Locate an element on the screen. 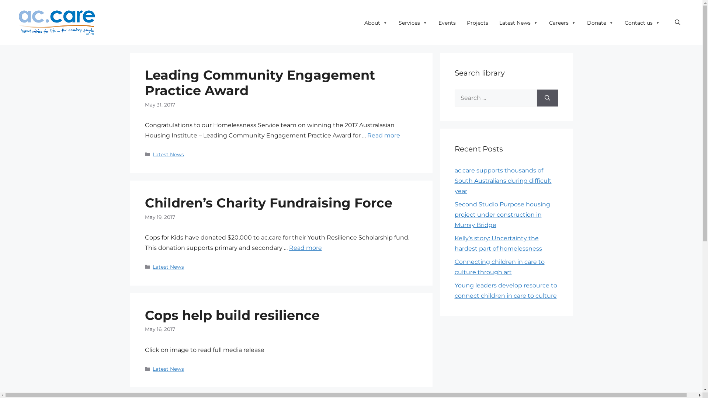  Donate is located at coordinates (600, 23).